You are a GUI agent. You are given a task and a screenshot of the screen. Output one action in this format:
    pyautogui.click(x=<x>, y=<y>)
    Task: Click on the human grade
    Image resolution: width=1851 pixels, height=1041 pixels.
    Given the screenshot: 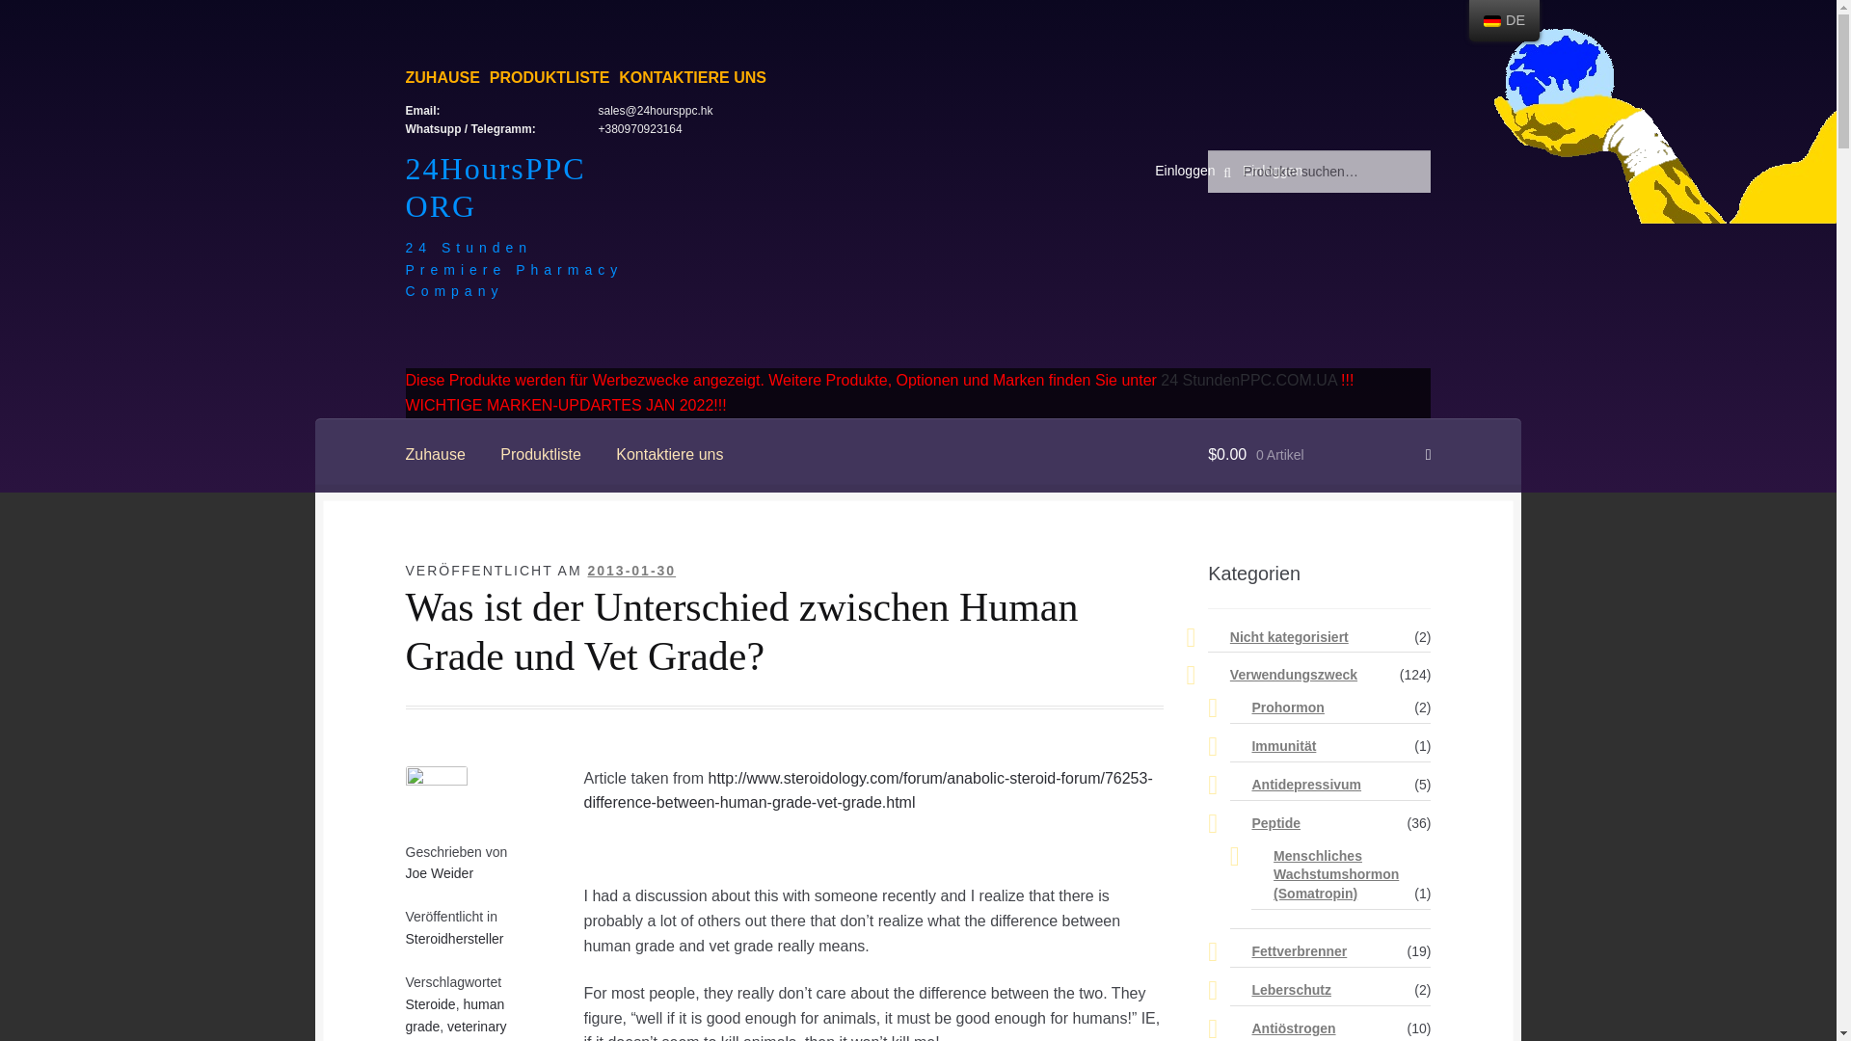 What is the action you would take?
    pyautogui.click(x=455, y=1015)
    